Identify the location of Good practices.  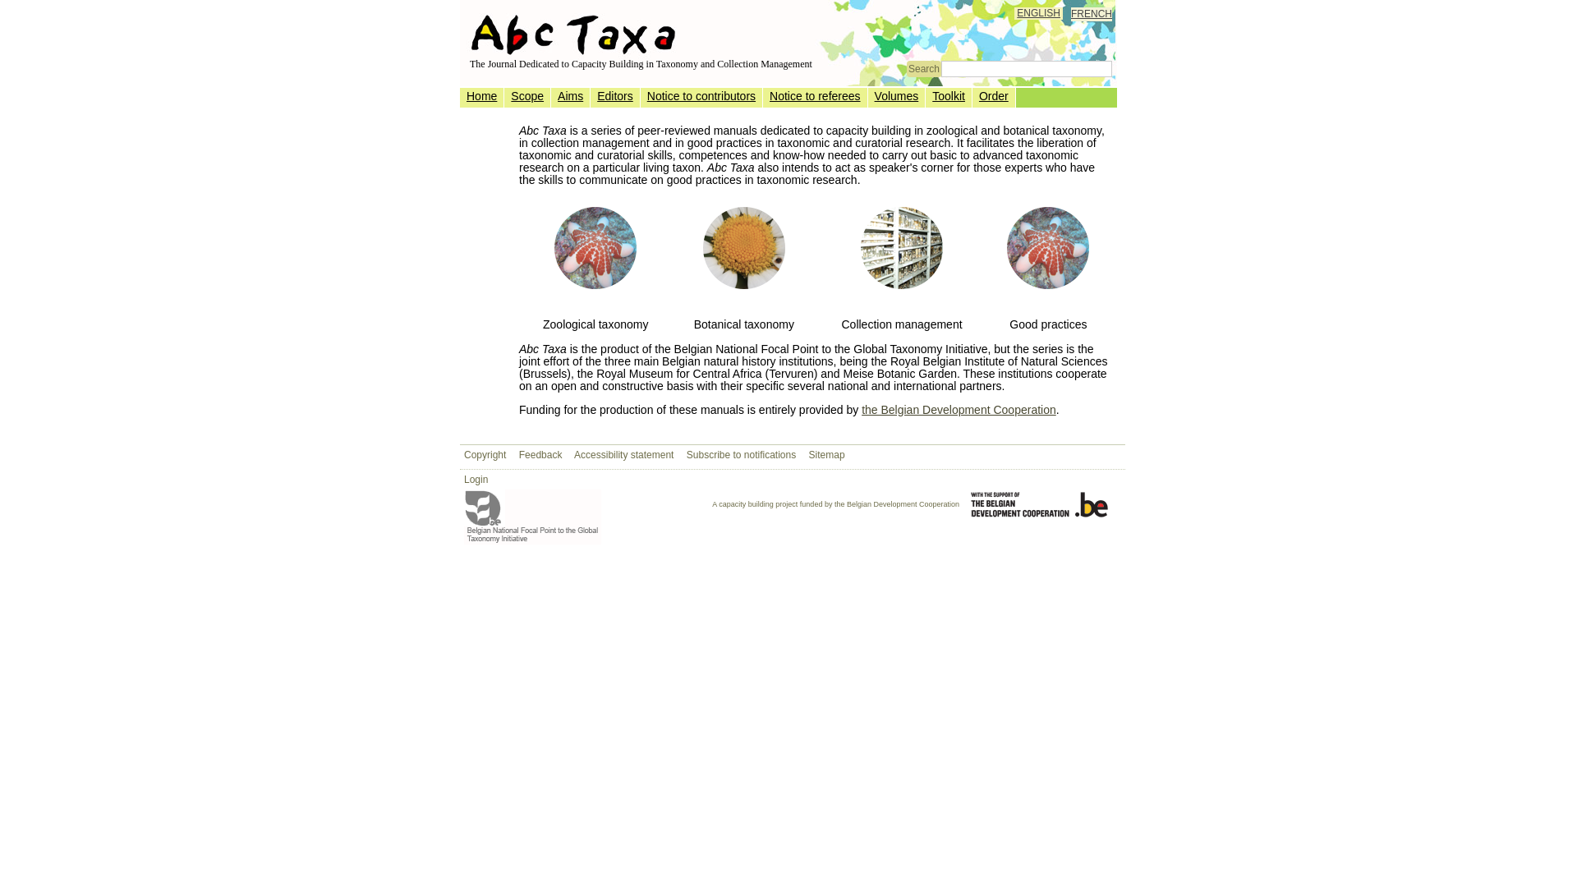
(1048, 248).